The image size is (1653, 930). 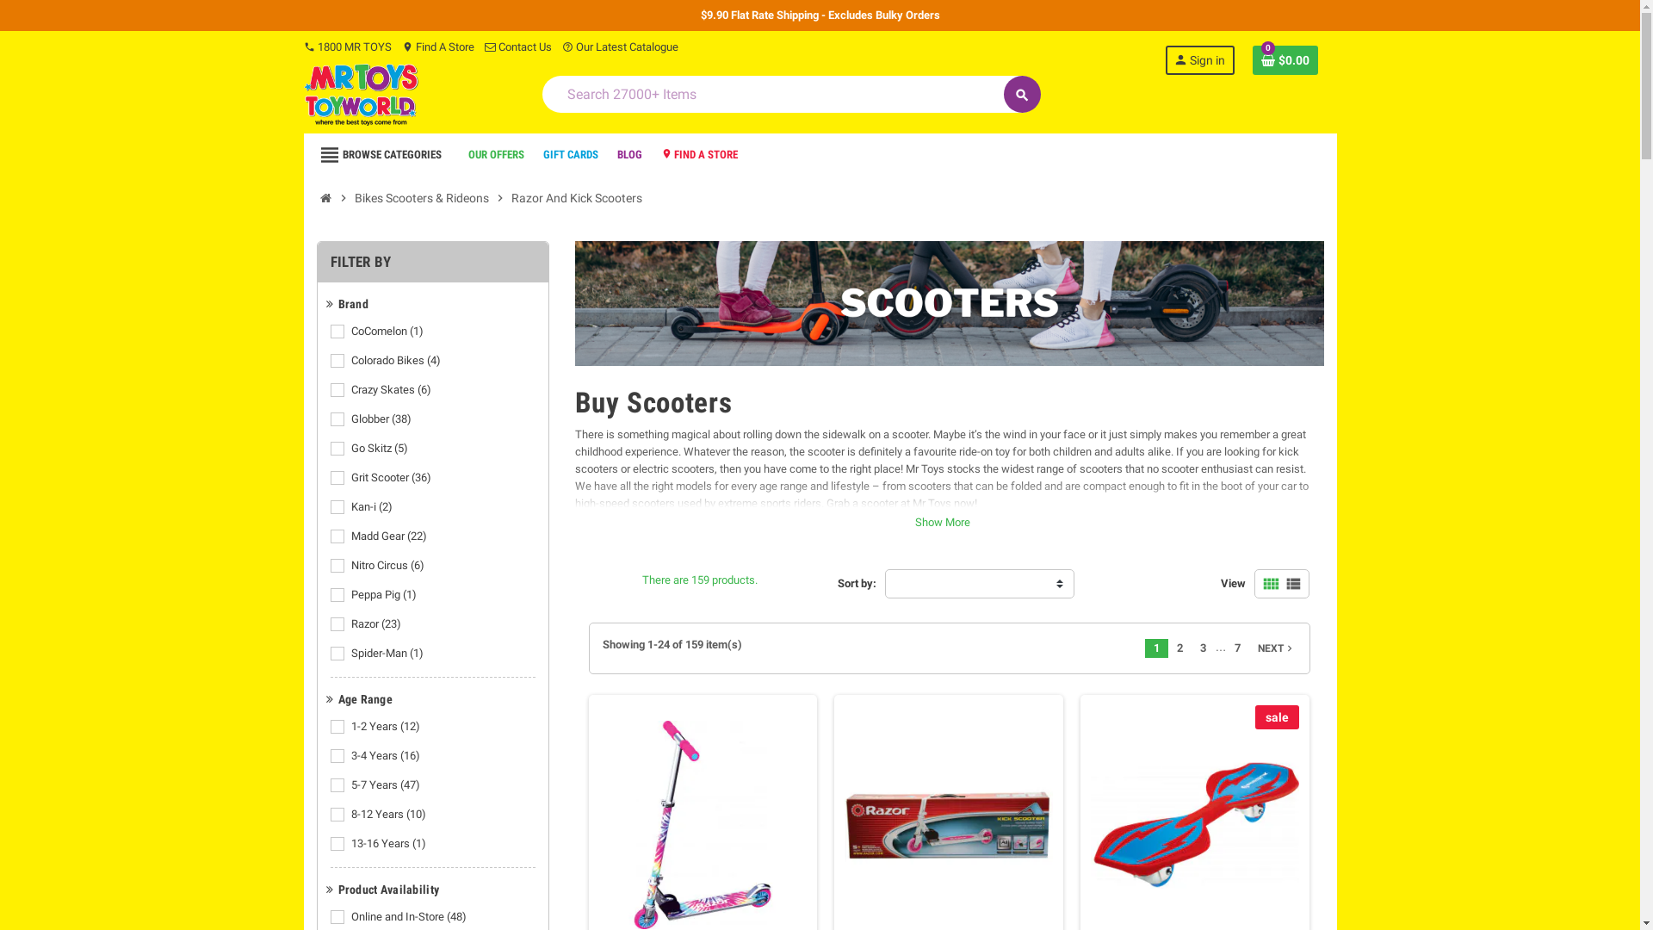 I want to click on Show More, so click(x=943, y=505).